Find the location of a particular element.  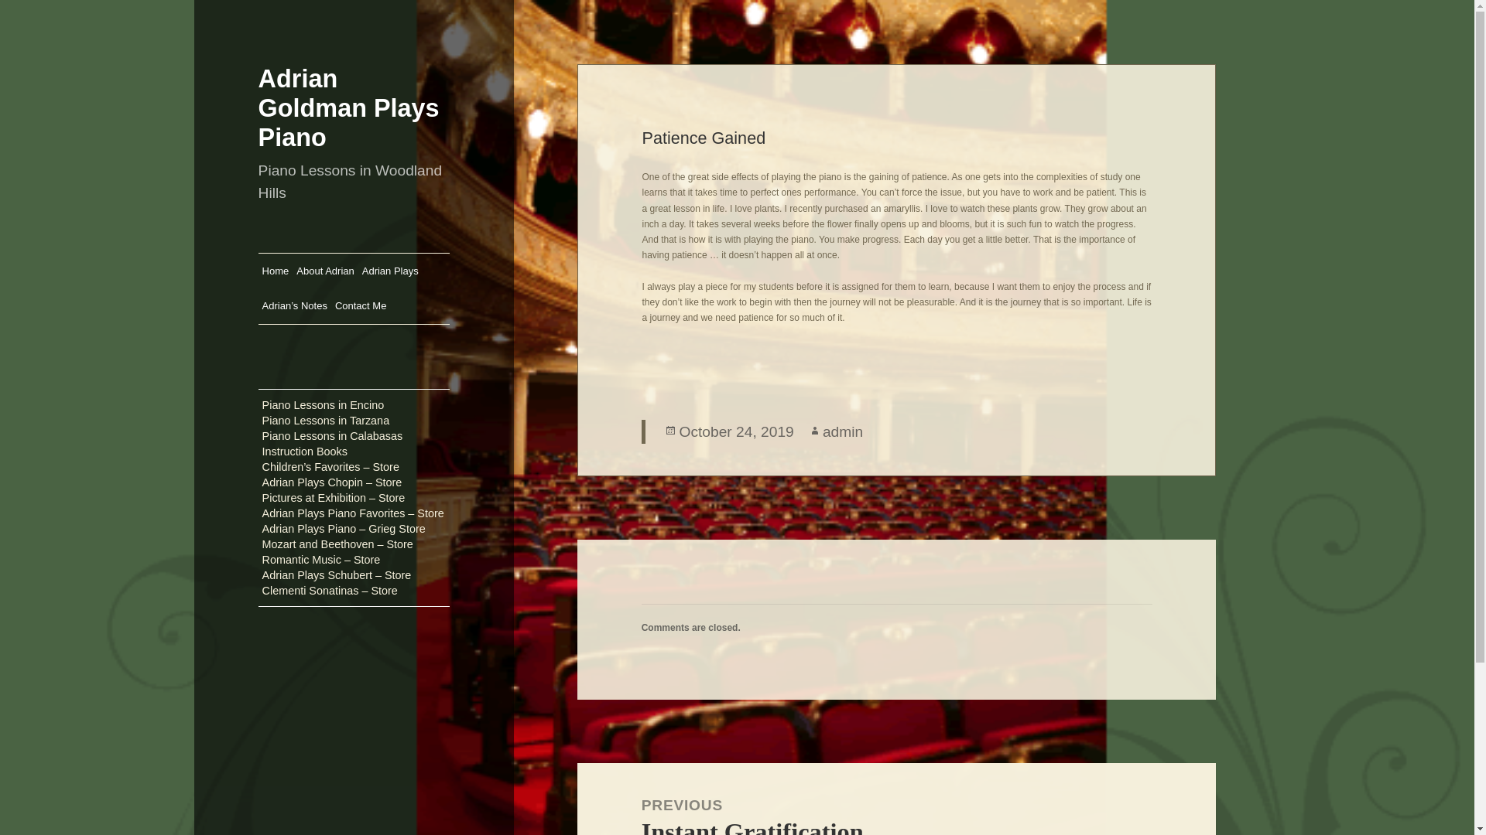

Piano Lessons in Calabasas is located at coordinates (333, 436).